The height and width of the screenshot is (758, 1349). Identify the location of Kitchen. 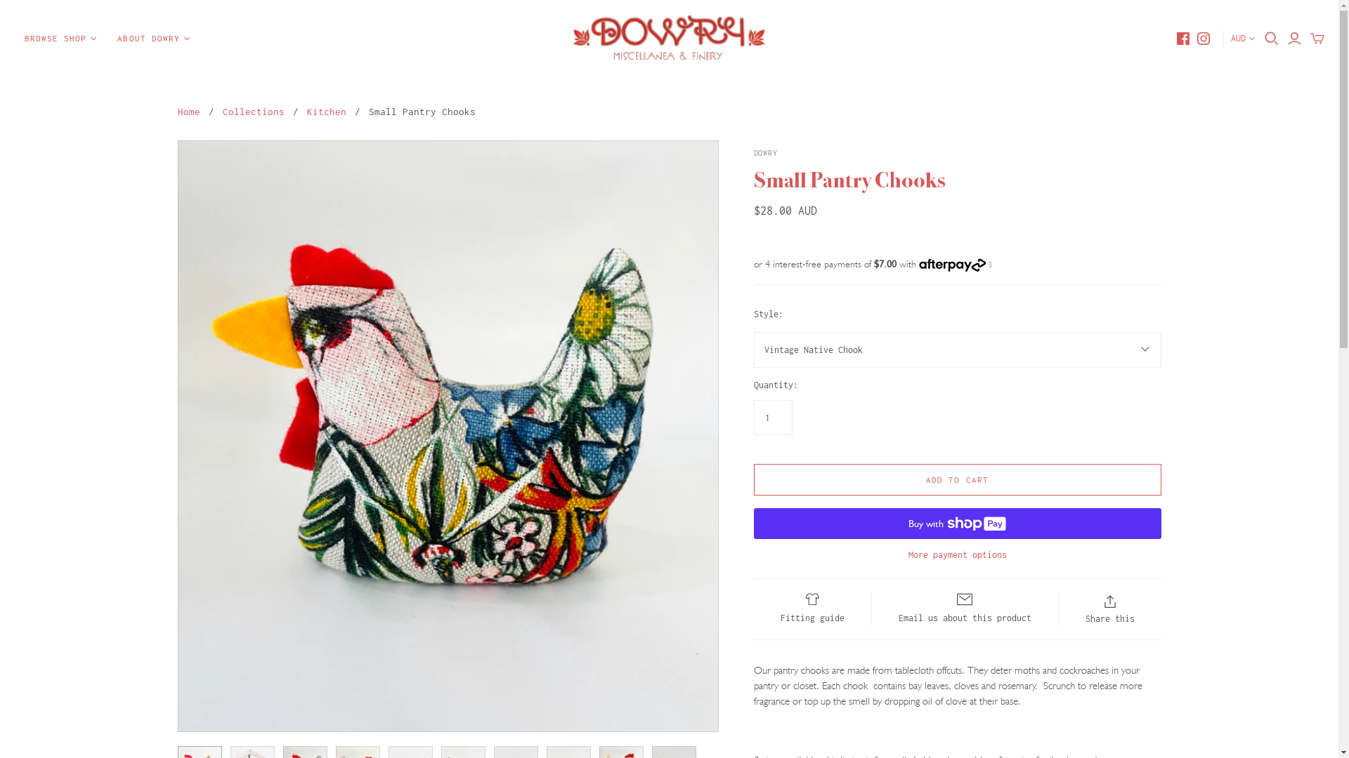
(326, 112).